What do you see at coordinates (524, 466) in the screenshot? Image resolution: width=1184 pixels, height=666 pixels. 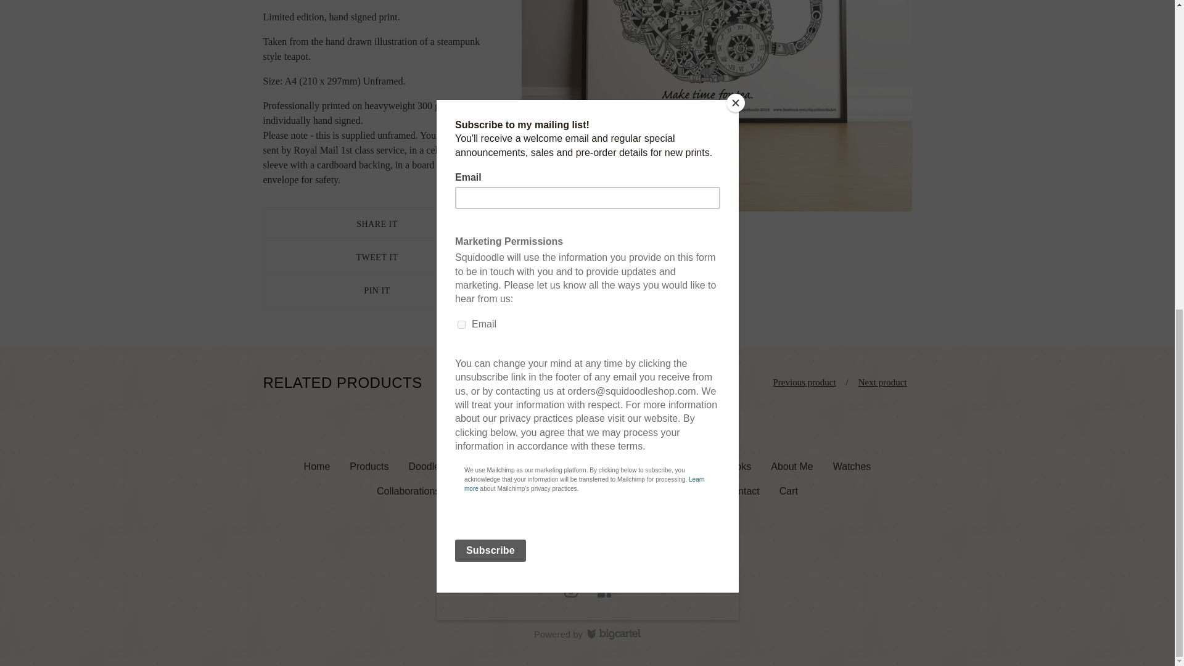 I see `Pet Portraits` at bounding box center [524, 466].